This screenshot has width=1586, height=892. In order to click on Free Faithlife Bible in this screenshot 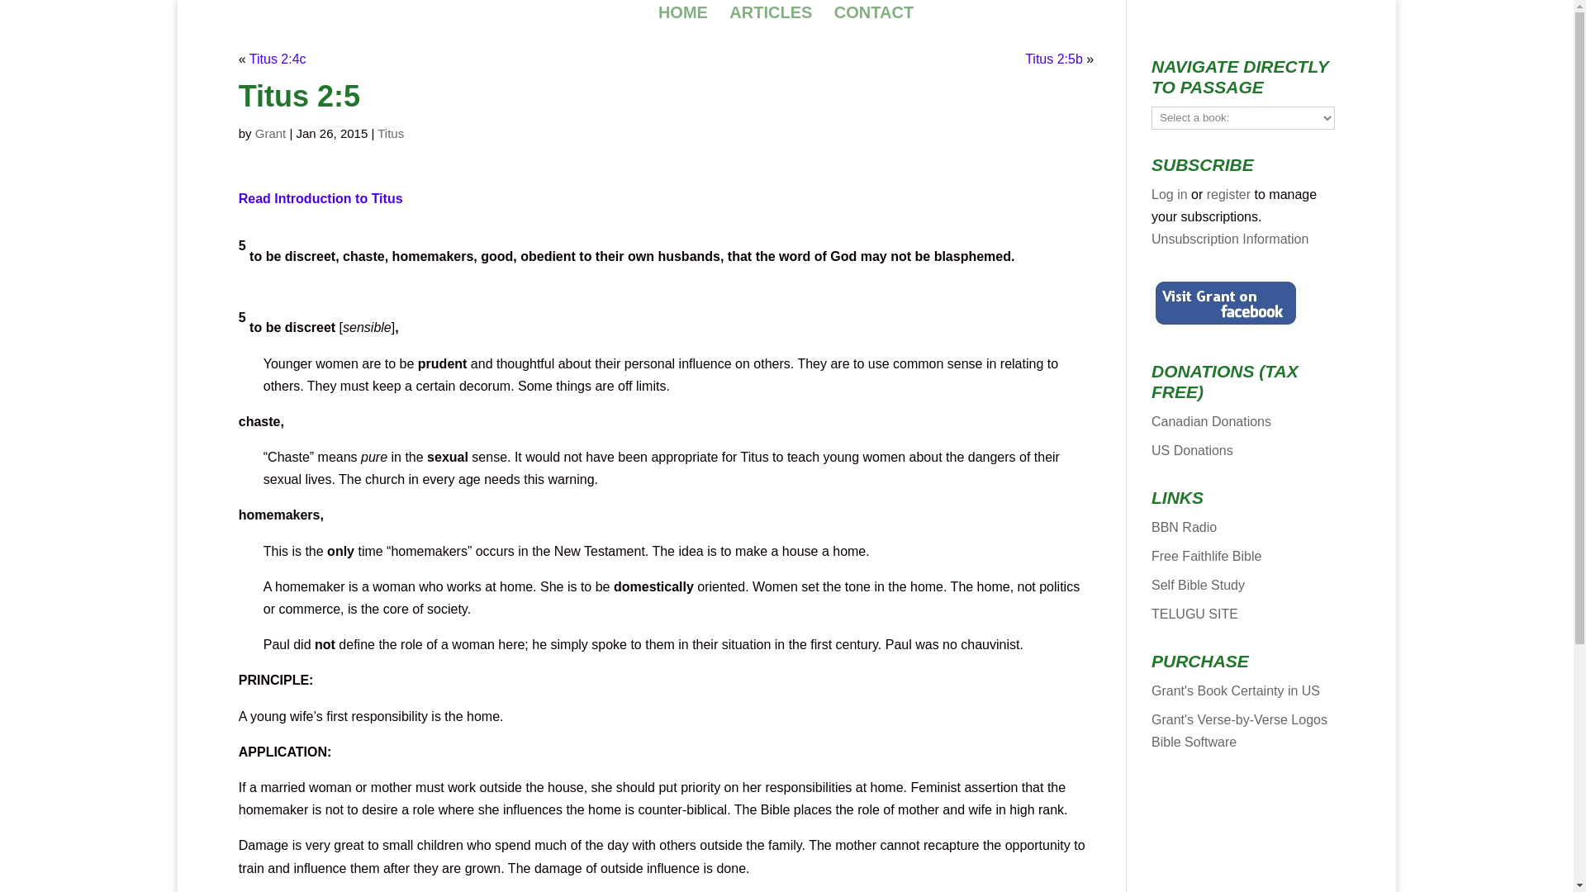, I will do `click(1206, 556)`.